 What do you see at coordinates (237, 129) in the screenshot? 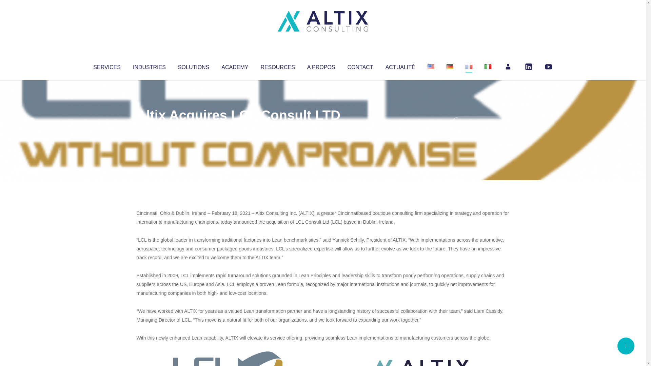
I see `Uncategorized` at bounding box center [237, 129].